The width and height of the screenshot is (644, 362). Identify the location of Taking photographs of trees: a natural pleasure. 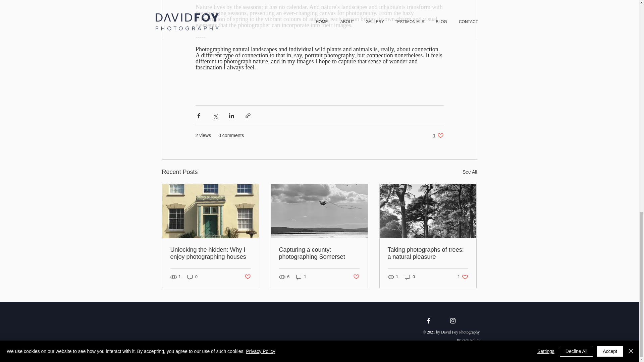
(428, 253).